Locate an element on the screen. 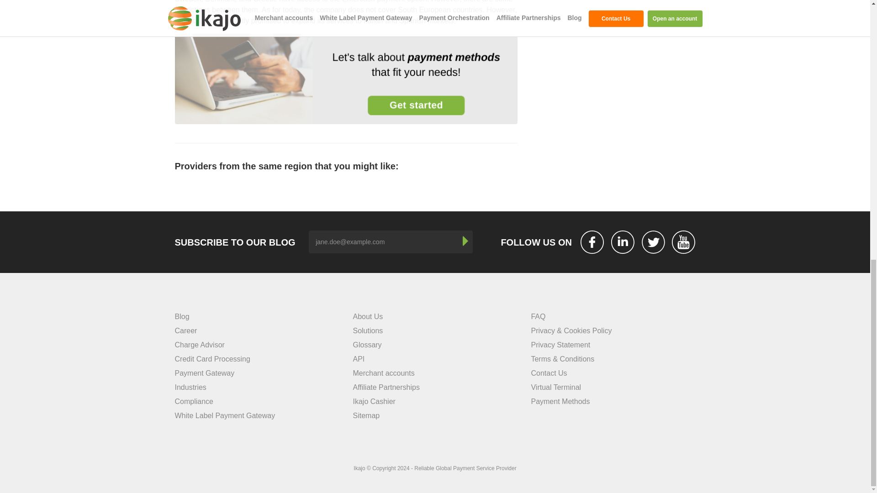 The image size is (877, 493). White Label Payment Gateway is located at coordinates (225, 415).